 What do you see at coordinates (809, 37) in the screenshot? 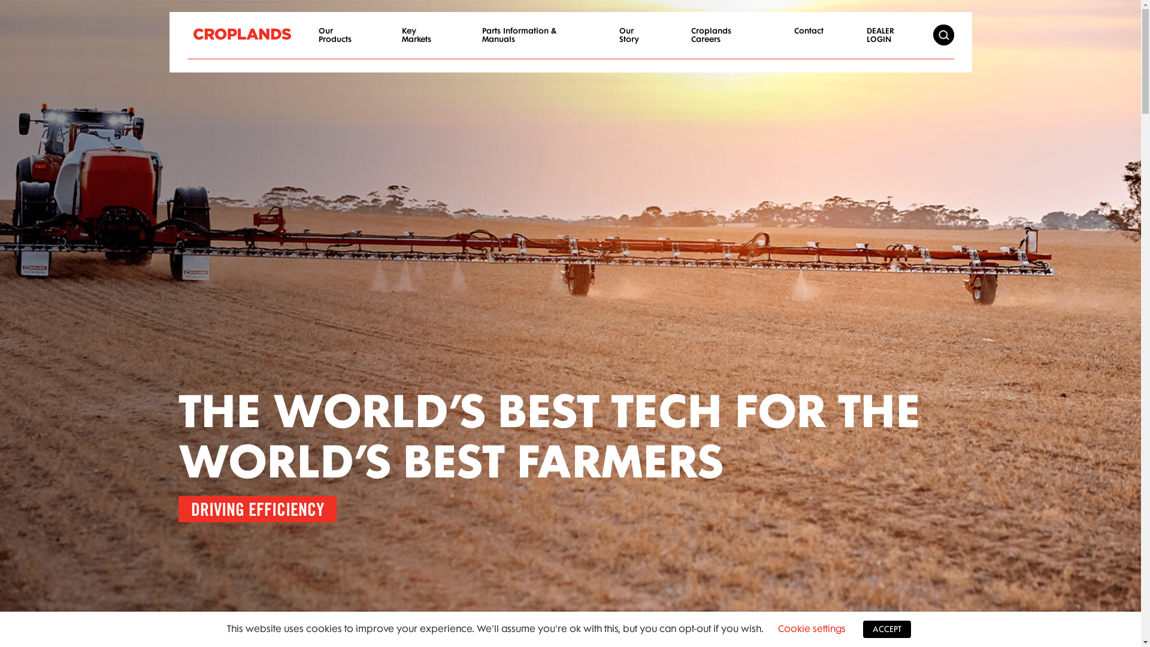
I see `Contact` at bounding box center [809, 37].